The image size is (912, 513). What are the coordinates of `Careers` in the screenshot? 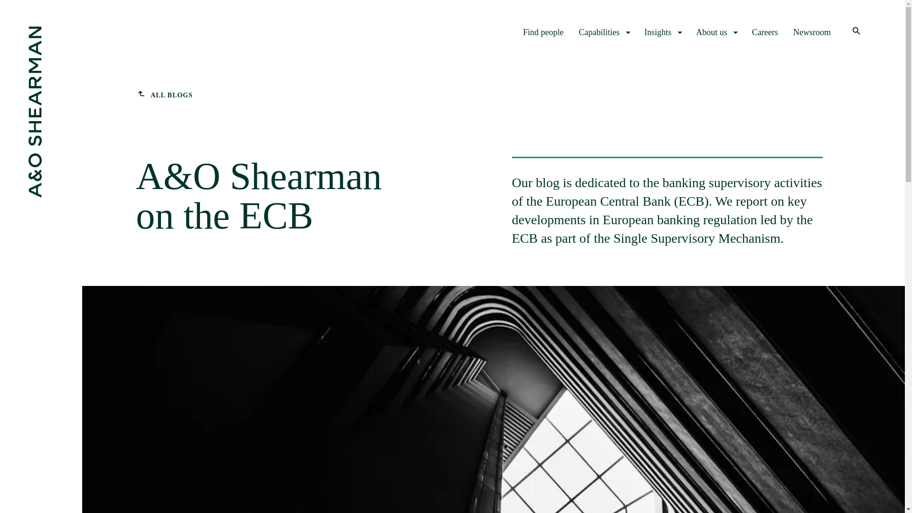 It's located at (765, 32).